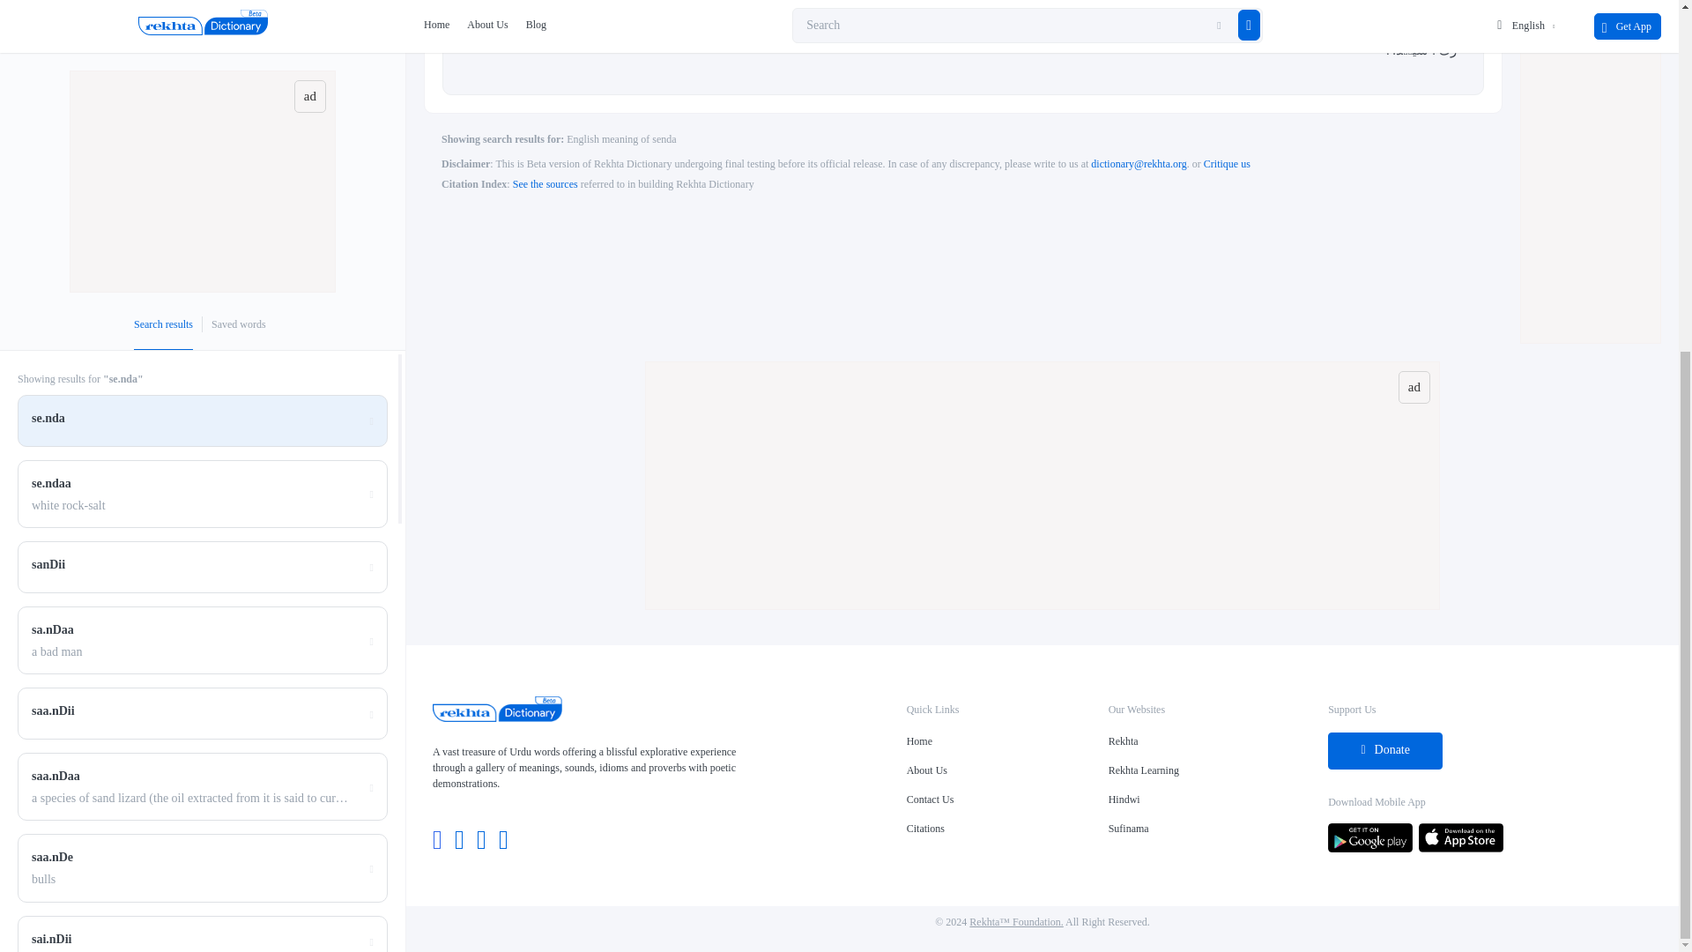 Image resolution: width=1692 pixels, height=952 pixels. What do you see at coordinates (545, 183) in the screenshot?
I see `Citation` at bounding box center [545, 183].